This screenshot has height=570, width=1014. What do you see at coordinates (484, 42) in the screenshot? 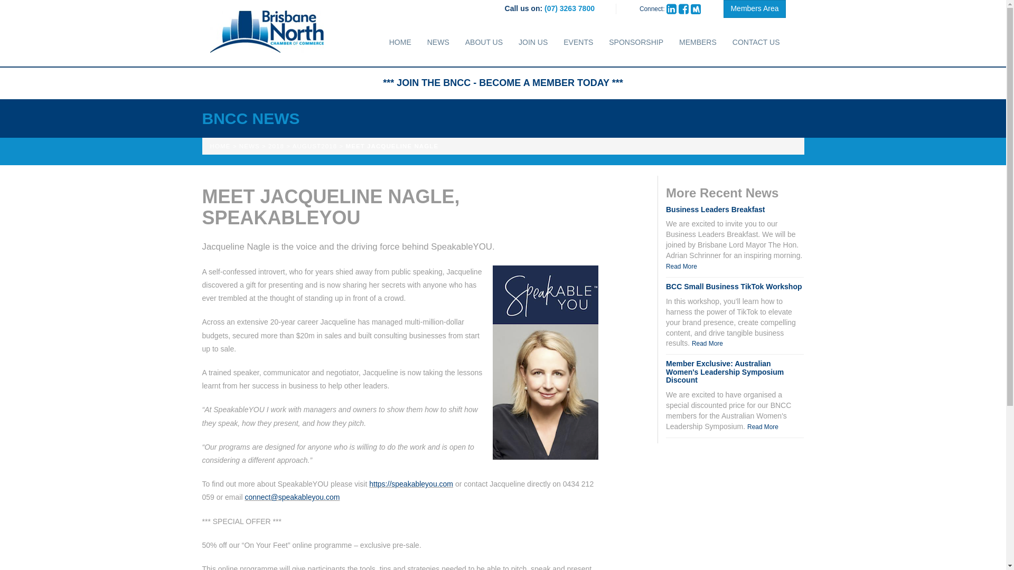
I see `ABOUT US` at bounding box center [484, 42].